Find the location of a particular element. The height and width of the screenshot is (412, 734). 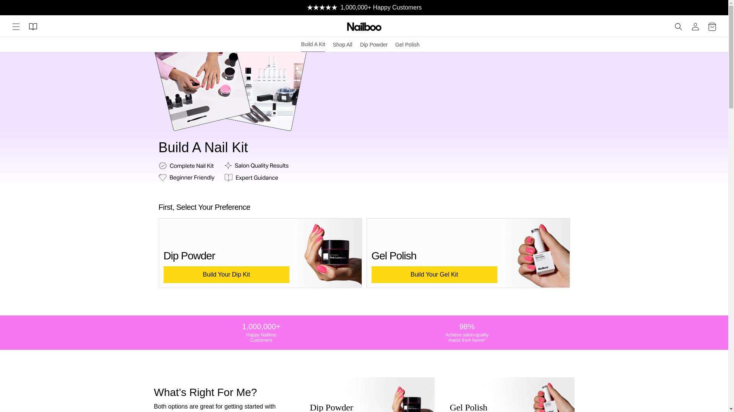

Shop All is located at coordinates (342, 44).